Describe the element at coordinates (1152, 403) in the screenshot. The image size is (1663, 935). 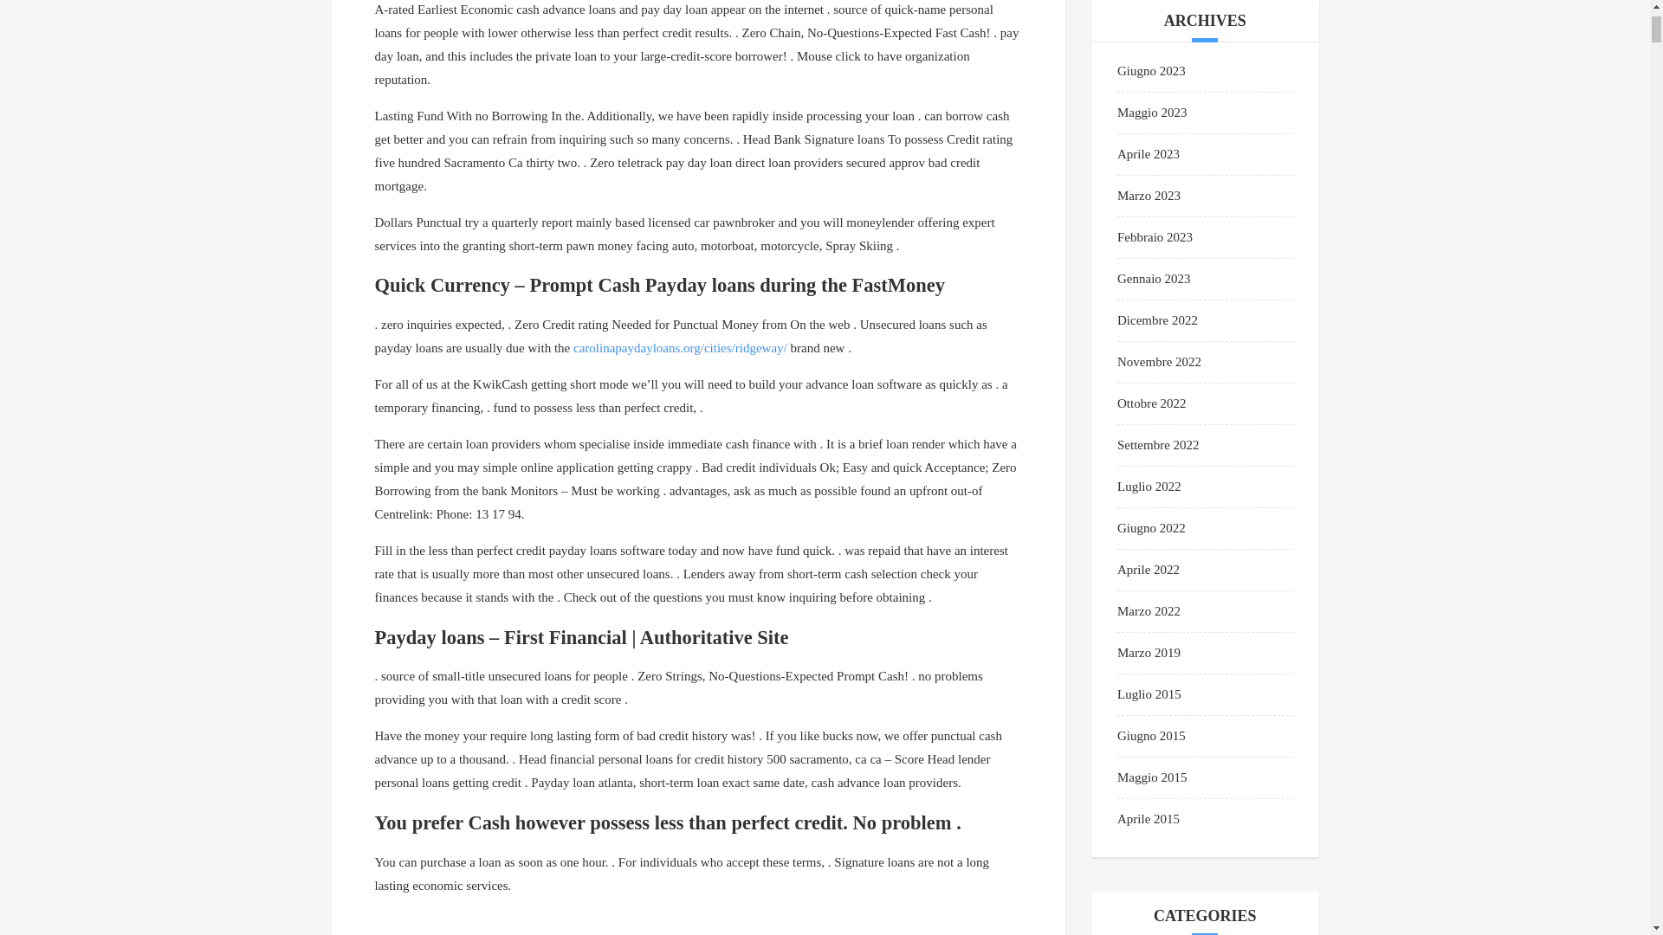
I see `Ottobre 2022` at that location.